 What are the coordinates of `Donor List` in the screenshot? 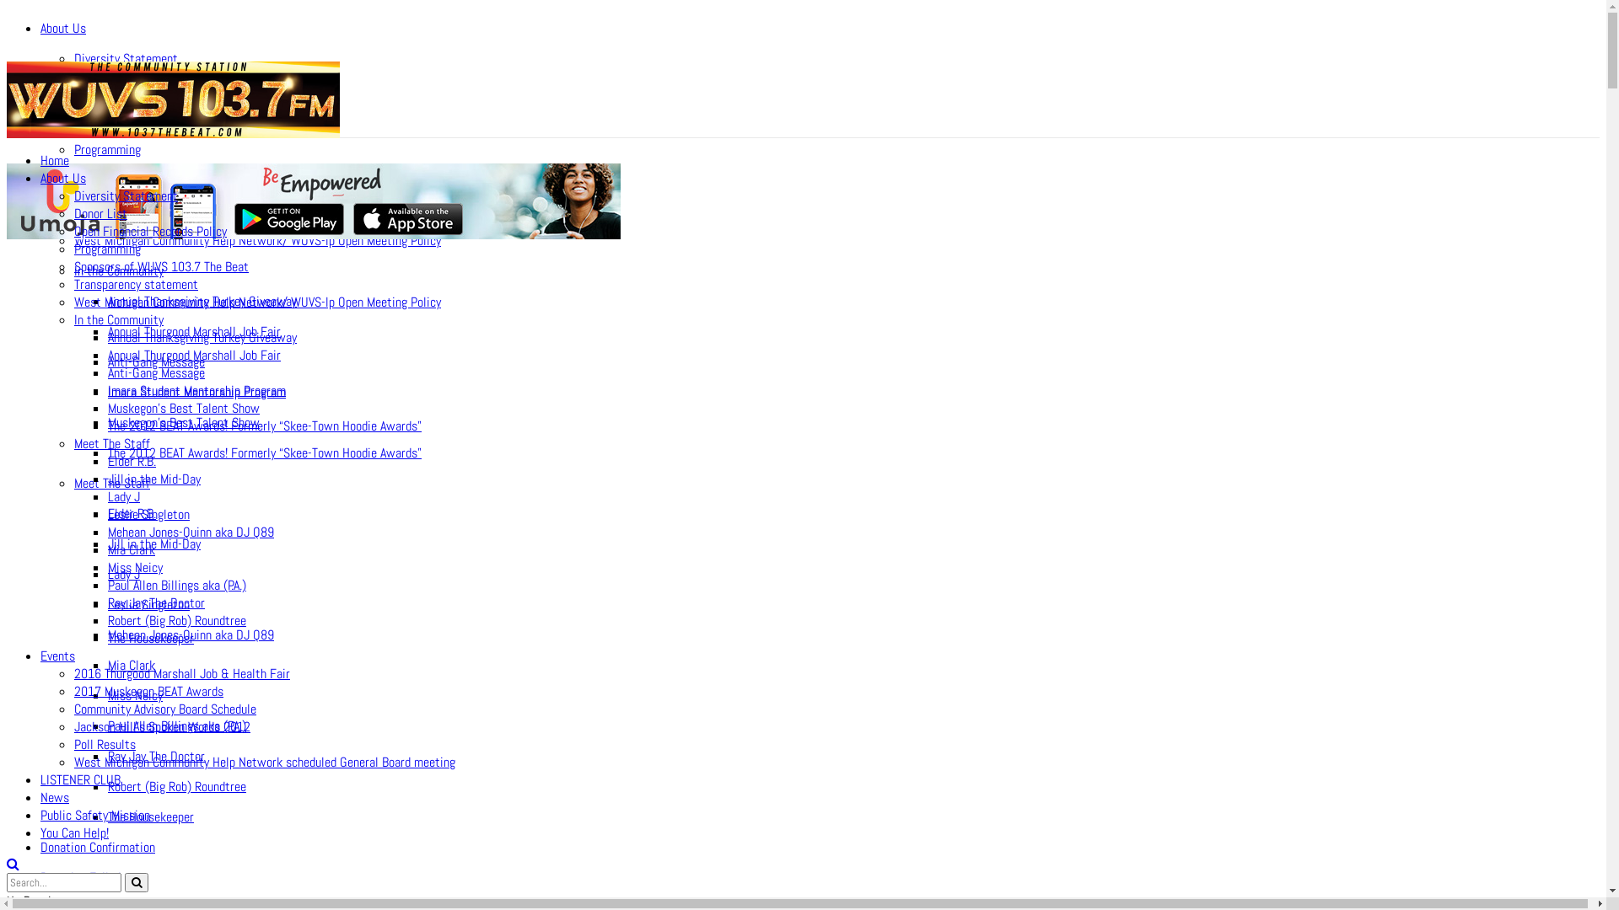 It's located at (101, 89).